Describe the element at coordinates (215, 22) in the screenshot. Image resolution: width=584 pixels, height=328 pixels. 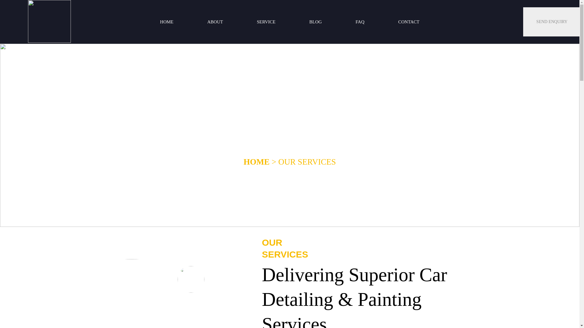
I see `ABOUT` at that location.